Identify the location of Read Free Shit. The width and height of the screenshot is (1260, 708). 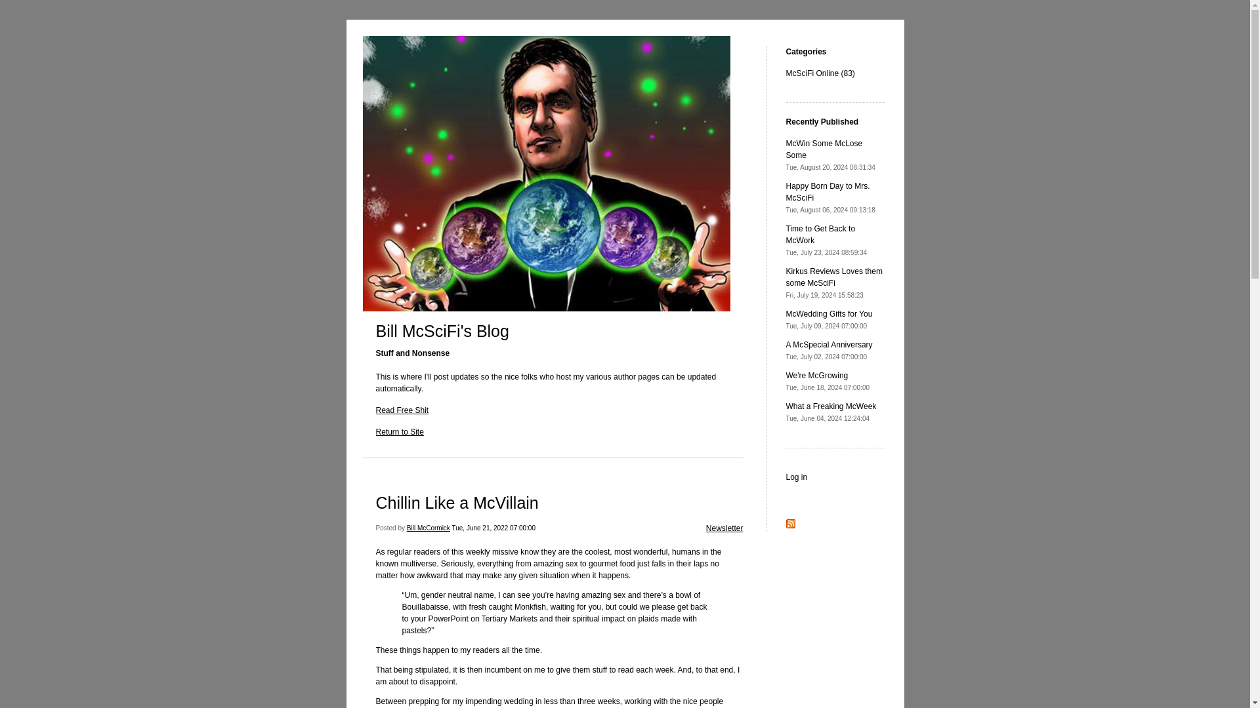
(828, 382).